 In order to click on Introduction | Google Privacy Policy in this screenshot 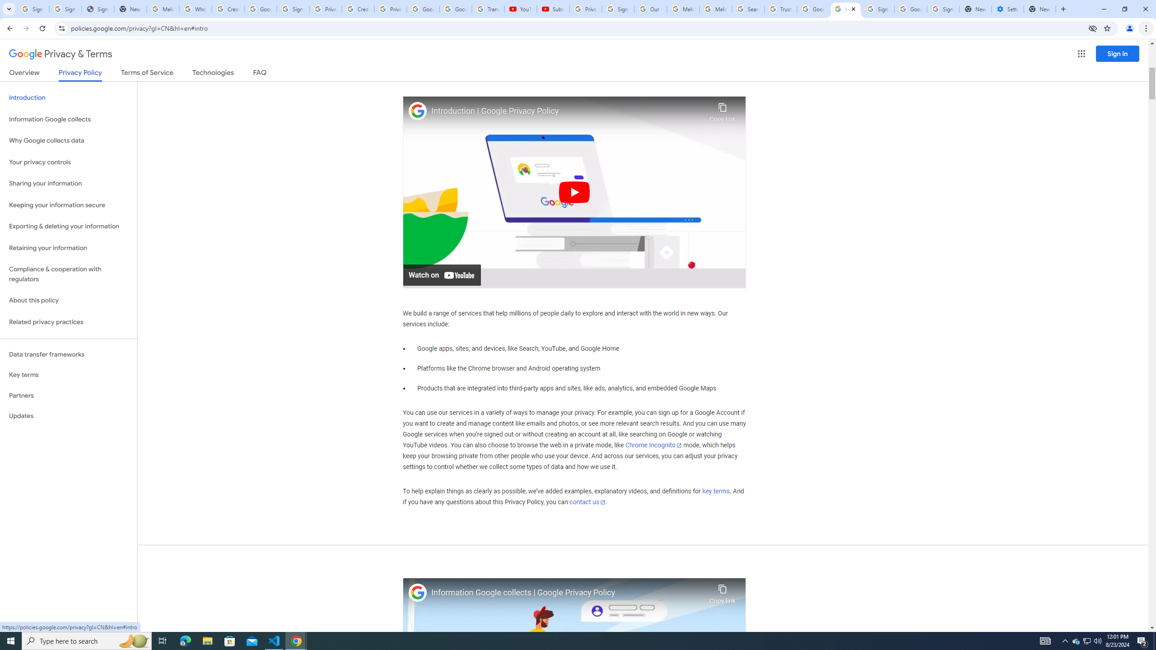, I will do `click(568, 111)`.